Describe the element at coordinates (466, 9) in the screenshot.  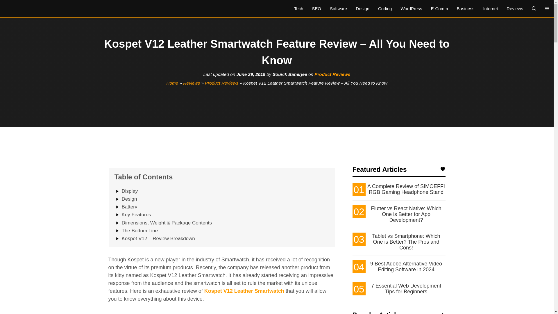
I see `Business` at that location.